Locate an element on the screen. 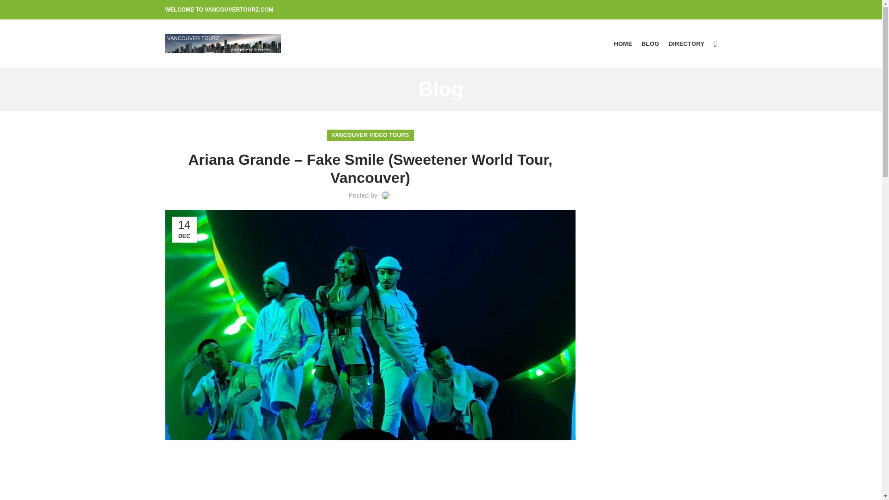  BLOG is located at coordinates (651, 44).